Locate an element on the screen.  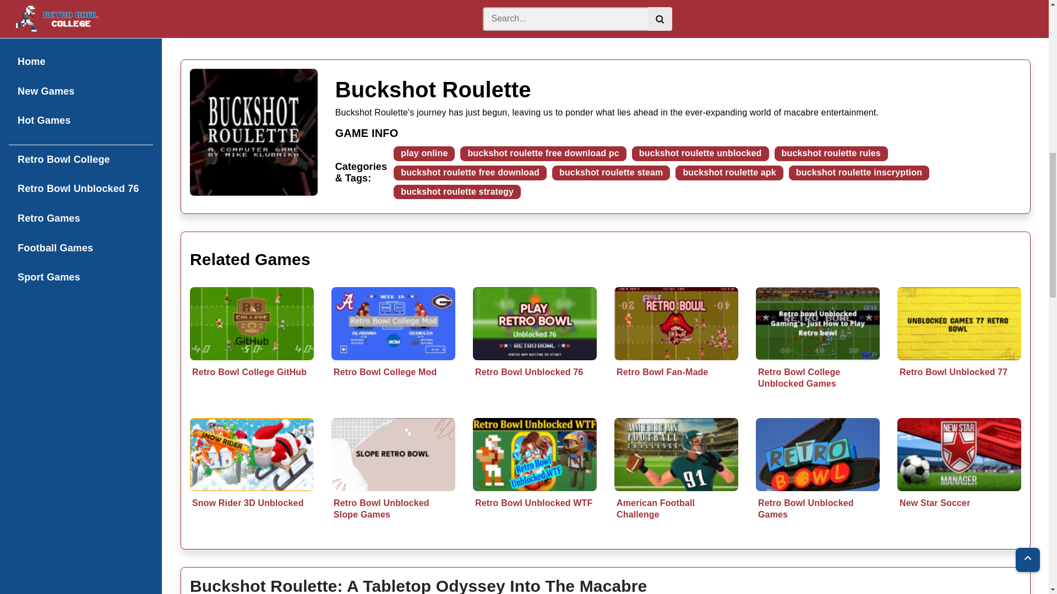
Retro Bowl College Mod is located at coordinates (393, 349).